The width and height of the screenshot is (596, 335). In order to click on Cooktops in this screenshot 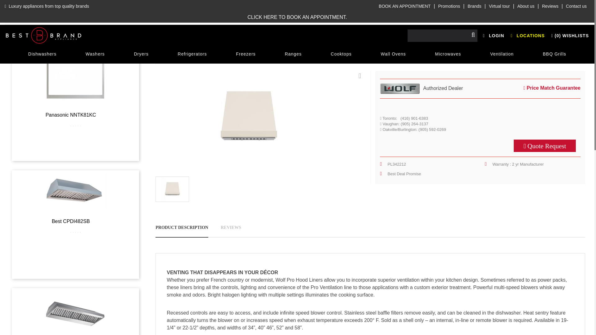, I will do `click(341, 54)`.